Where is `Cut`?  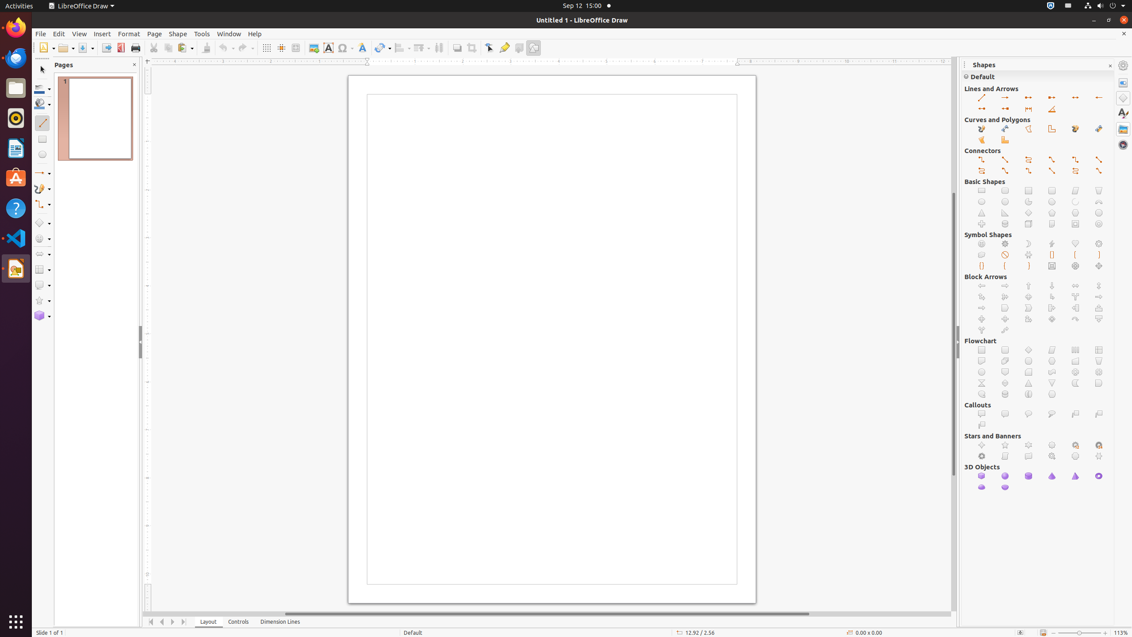 Cut is located at coordinates (154, 48).